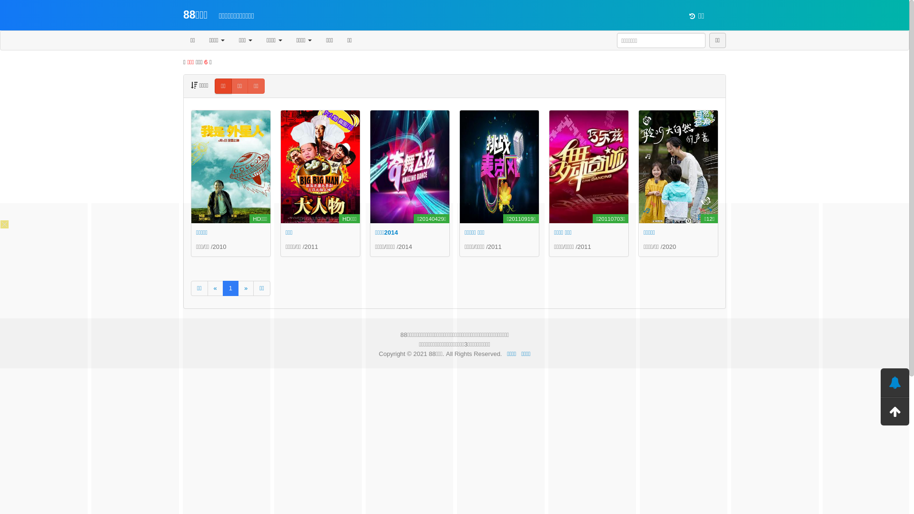 This screenshot has height=514, width=914. What do you see at coordinates (230, 288) in the screenshot?
I see `1` at bounding box center [230, 288].